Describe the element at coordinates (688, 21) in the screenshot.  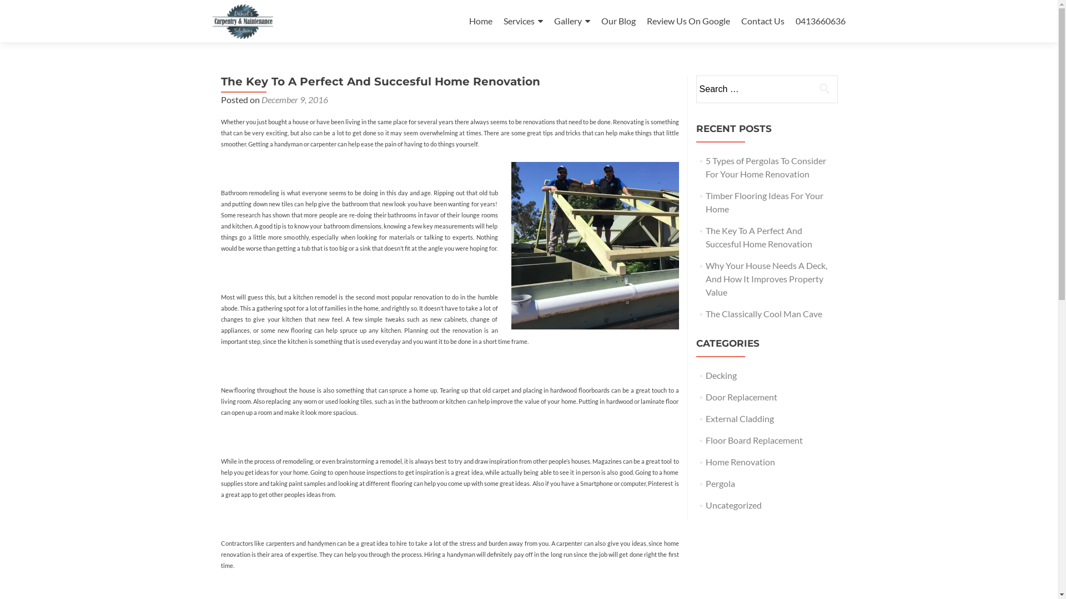
I see `Review Us On Google` at that location.